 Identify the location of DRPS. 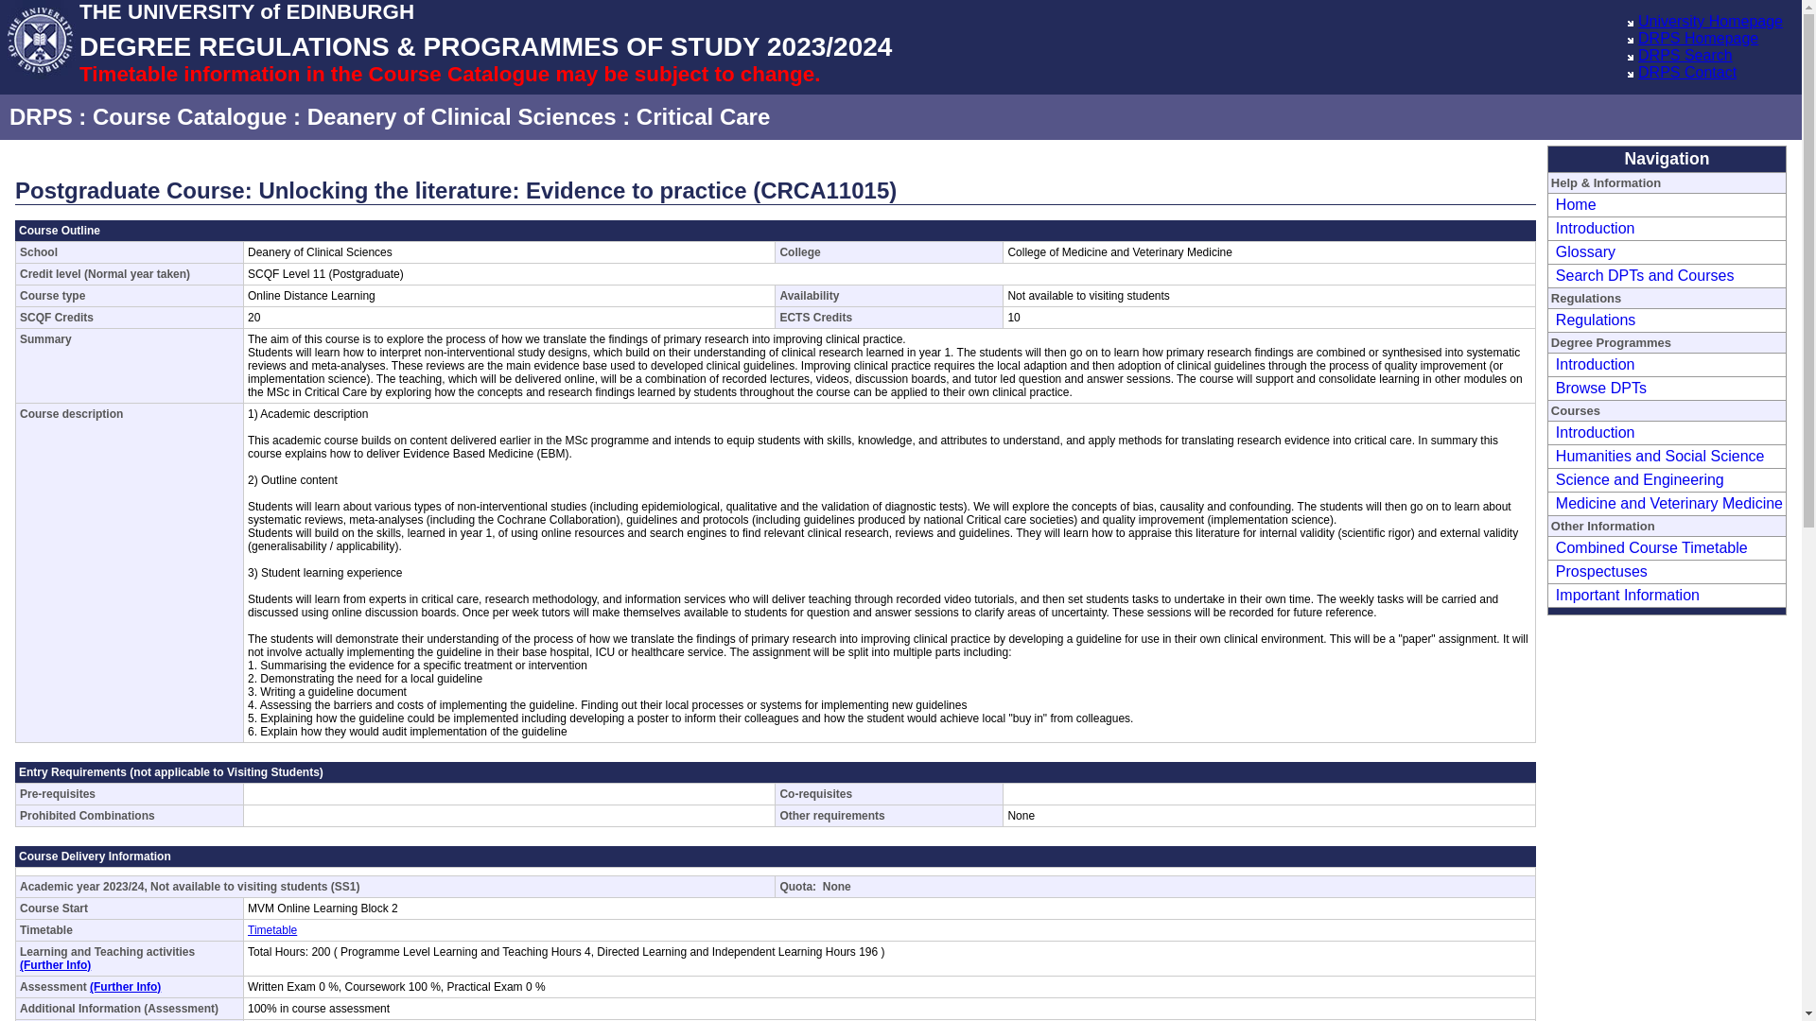
(40, 117).